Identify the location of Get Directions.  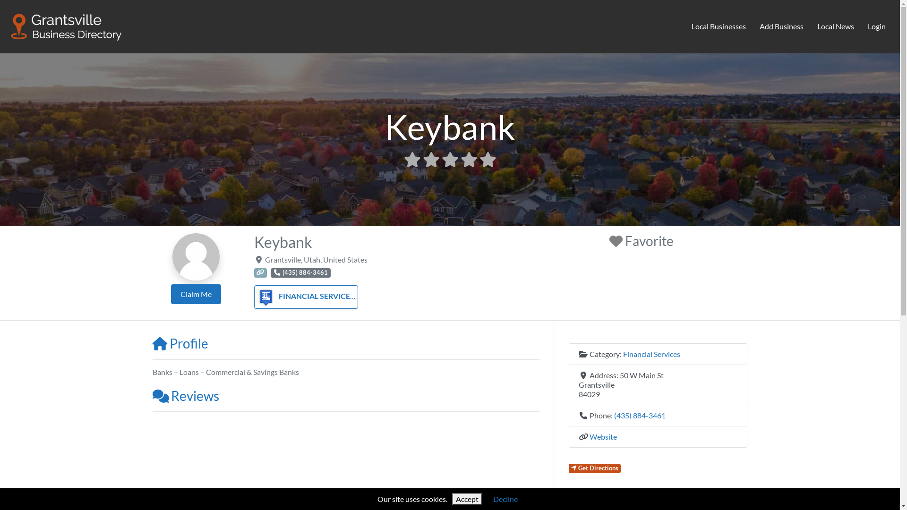
(595, 468).